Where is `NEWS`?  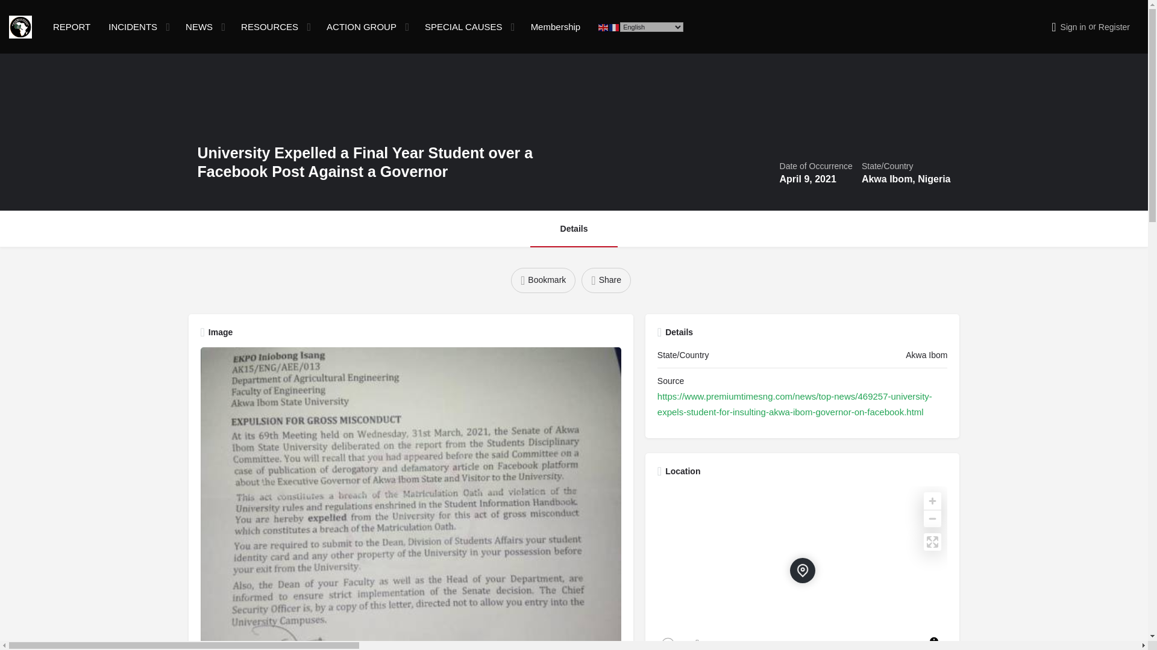 NEWS is located at coordinates (199, 26).